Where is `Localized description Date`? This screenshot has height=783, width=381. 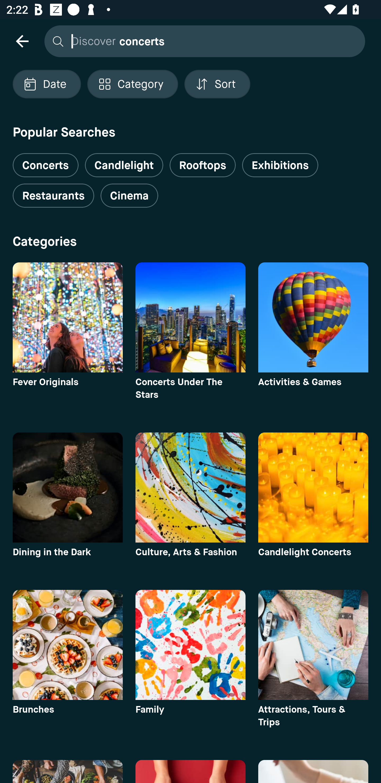 Localized description Date is located at coordinates (47, 84).